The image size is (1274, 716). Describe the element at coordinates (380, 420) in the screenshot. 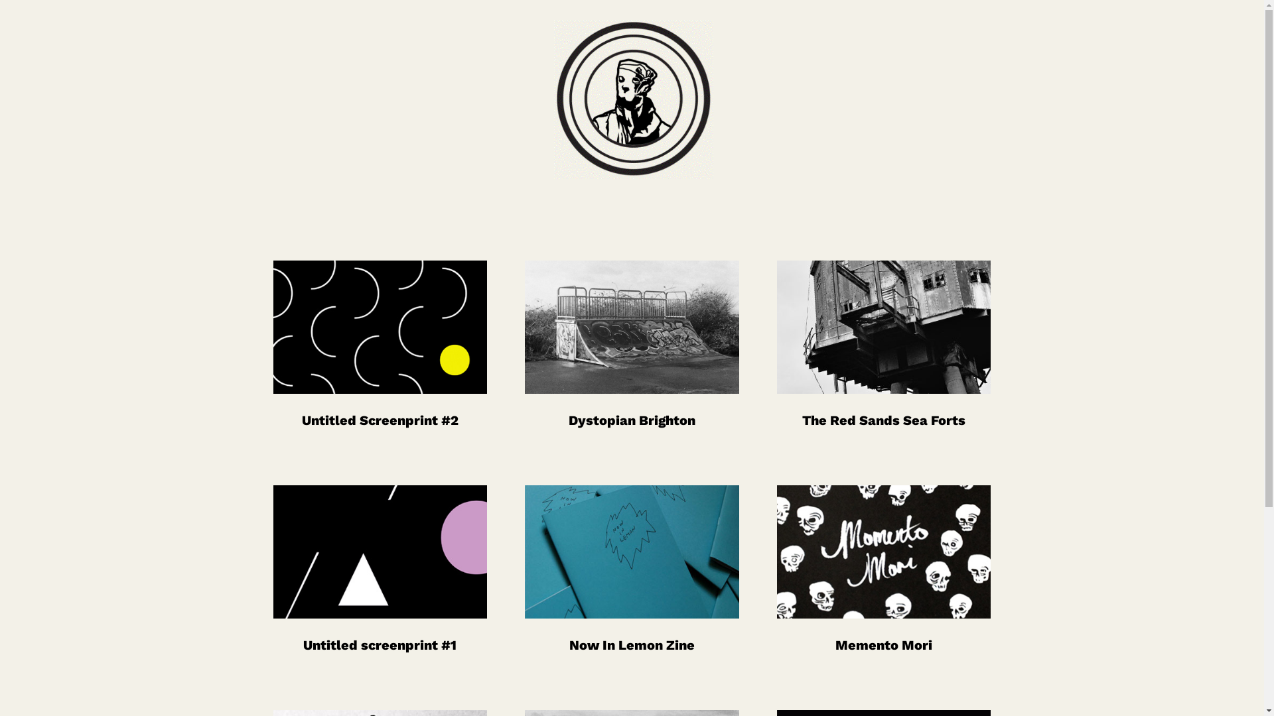

I see `Untitled Screenprint #2` at that location.